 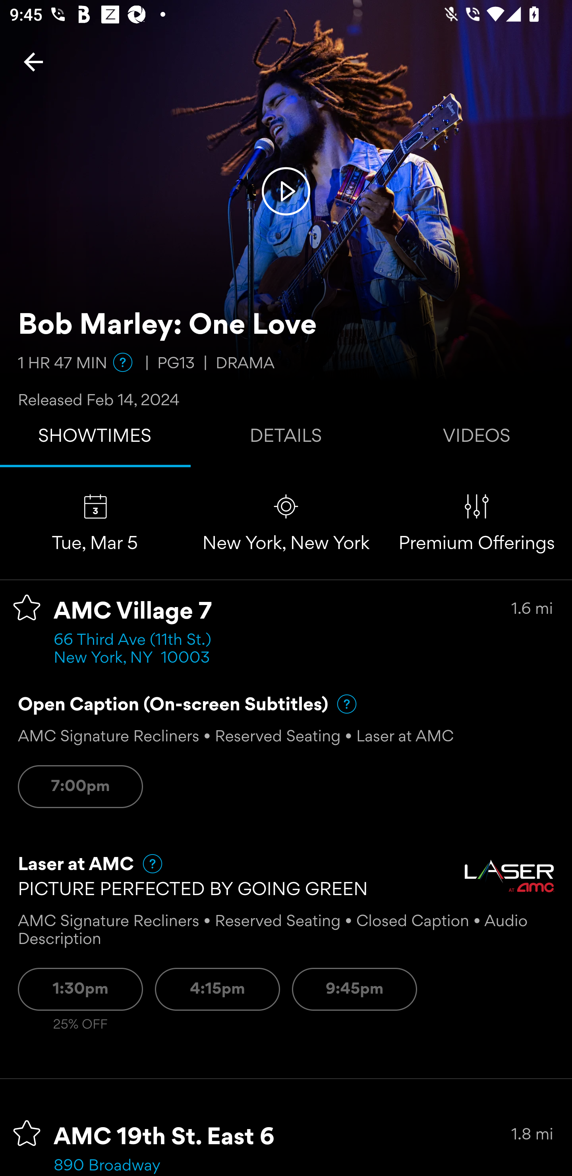 I want to click on Play, so click(x=286, y=191).